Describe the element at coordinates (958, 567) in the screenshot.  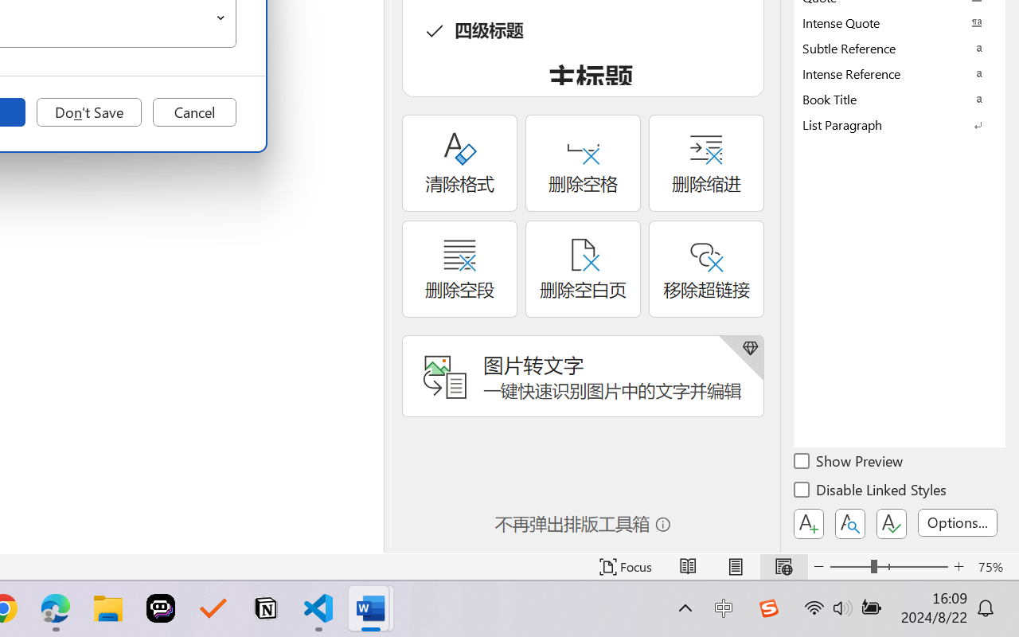
I see `Zoom In` at that location.